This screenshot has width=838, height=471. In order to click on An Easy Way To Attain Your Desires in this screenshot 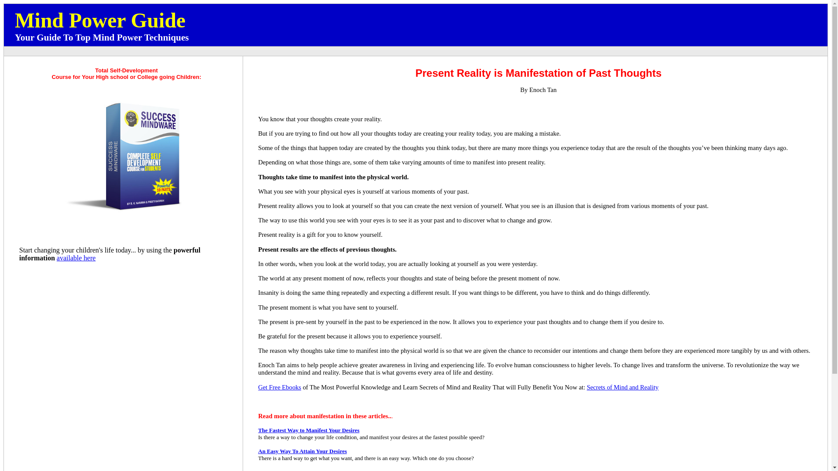, I will do `click(302, 451)`.